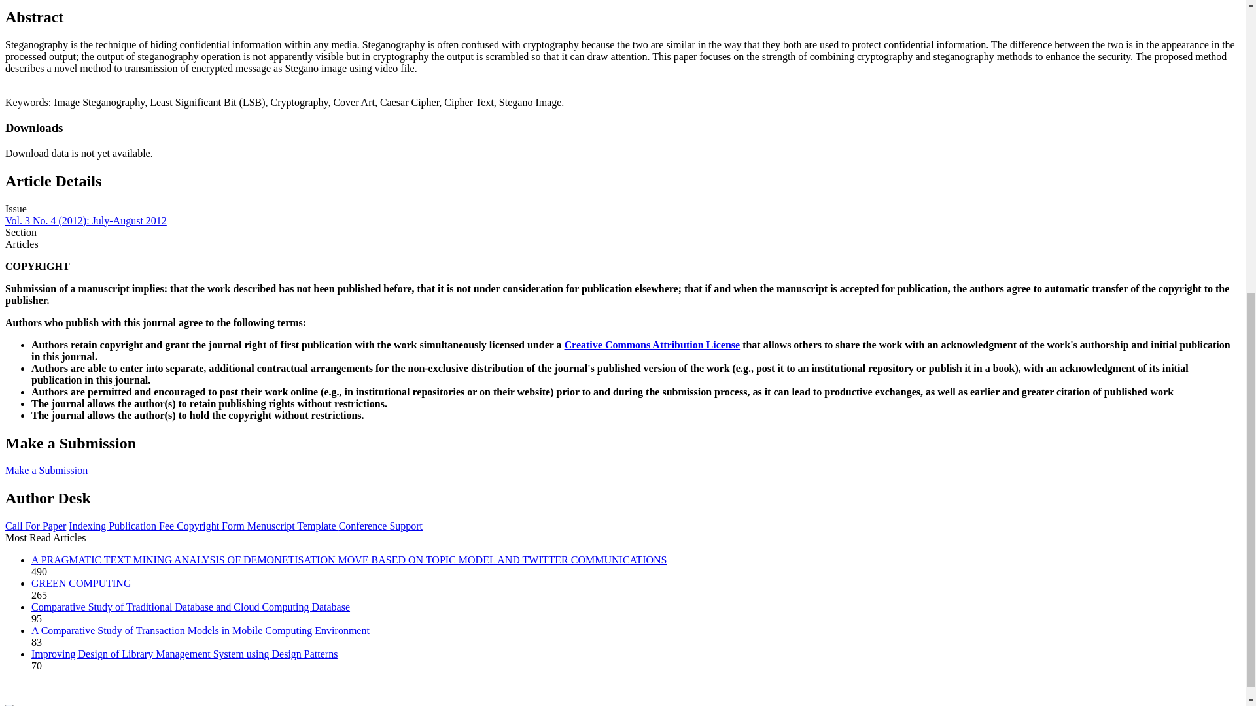  I want to click on Call For Paper, so click(35, 526).